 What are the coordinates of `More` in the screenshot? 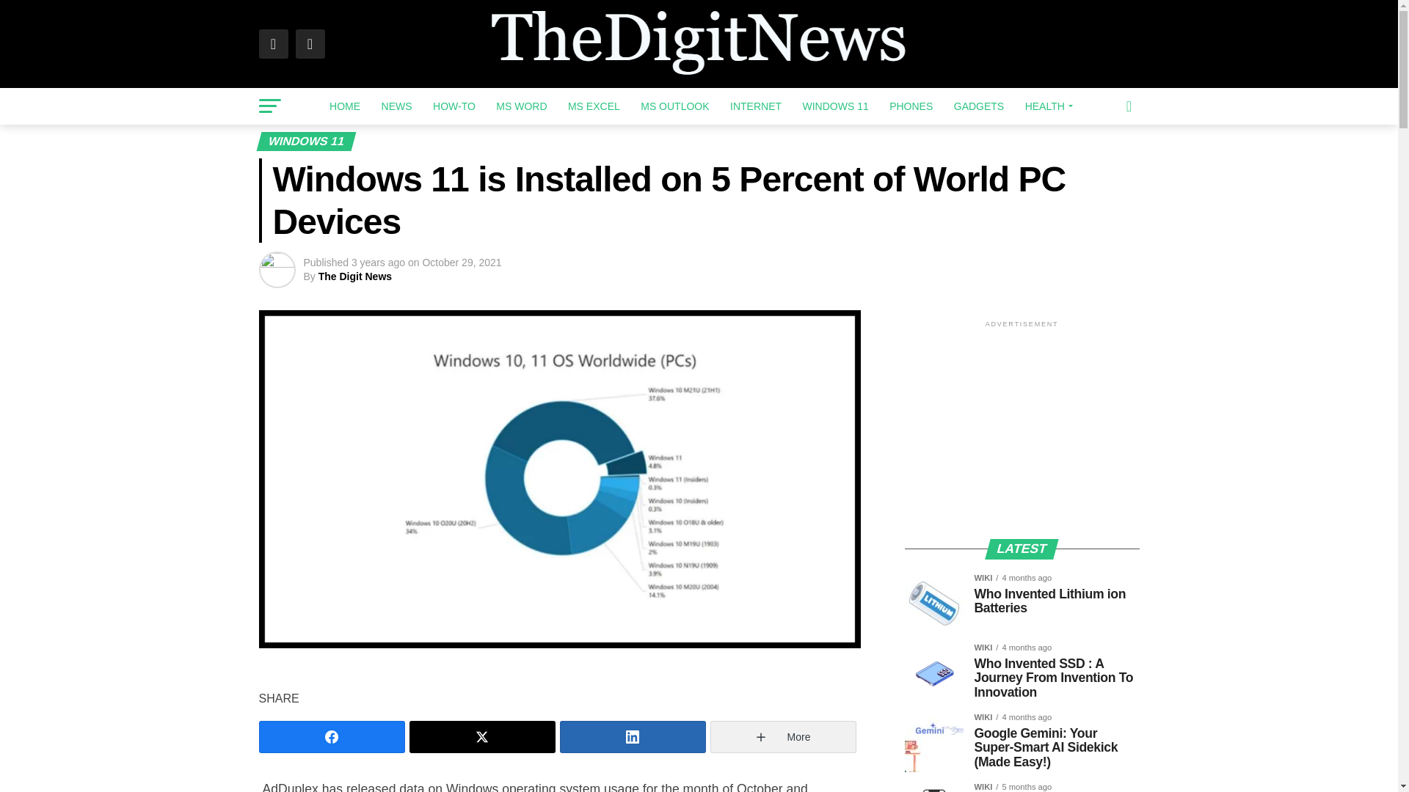 It's located at (783, 736).